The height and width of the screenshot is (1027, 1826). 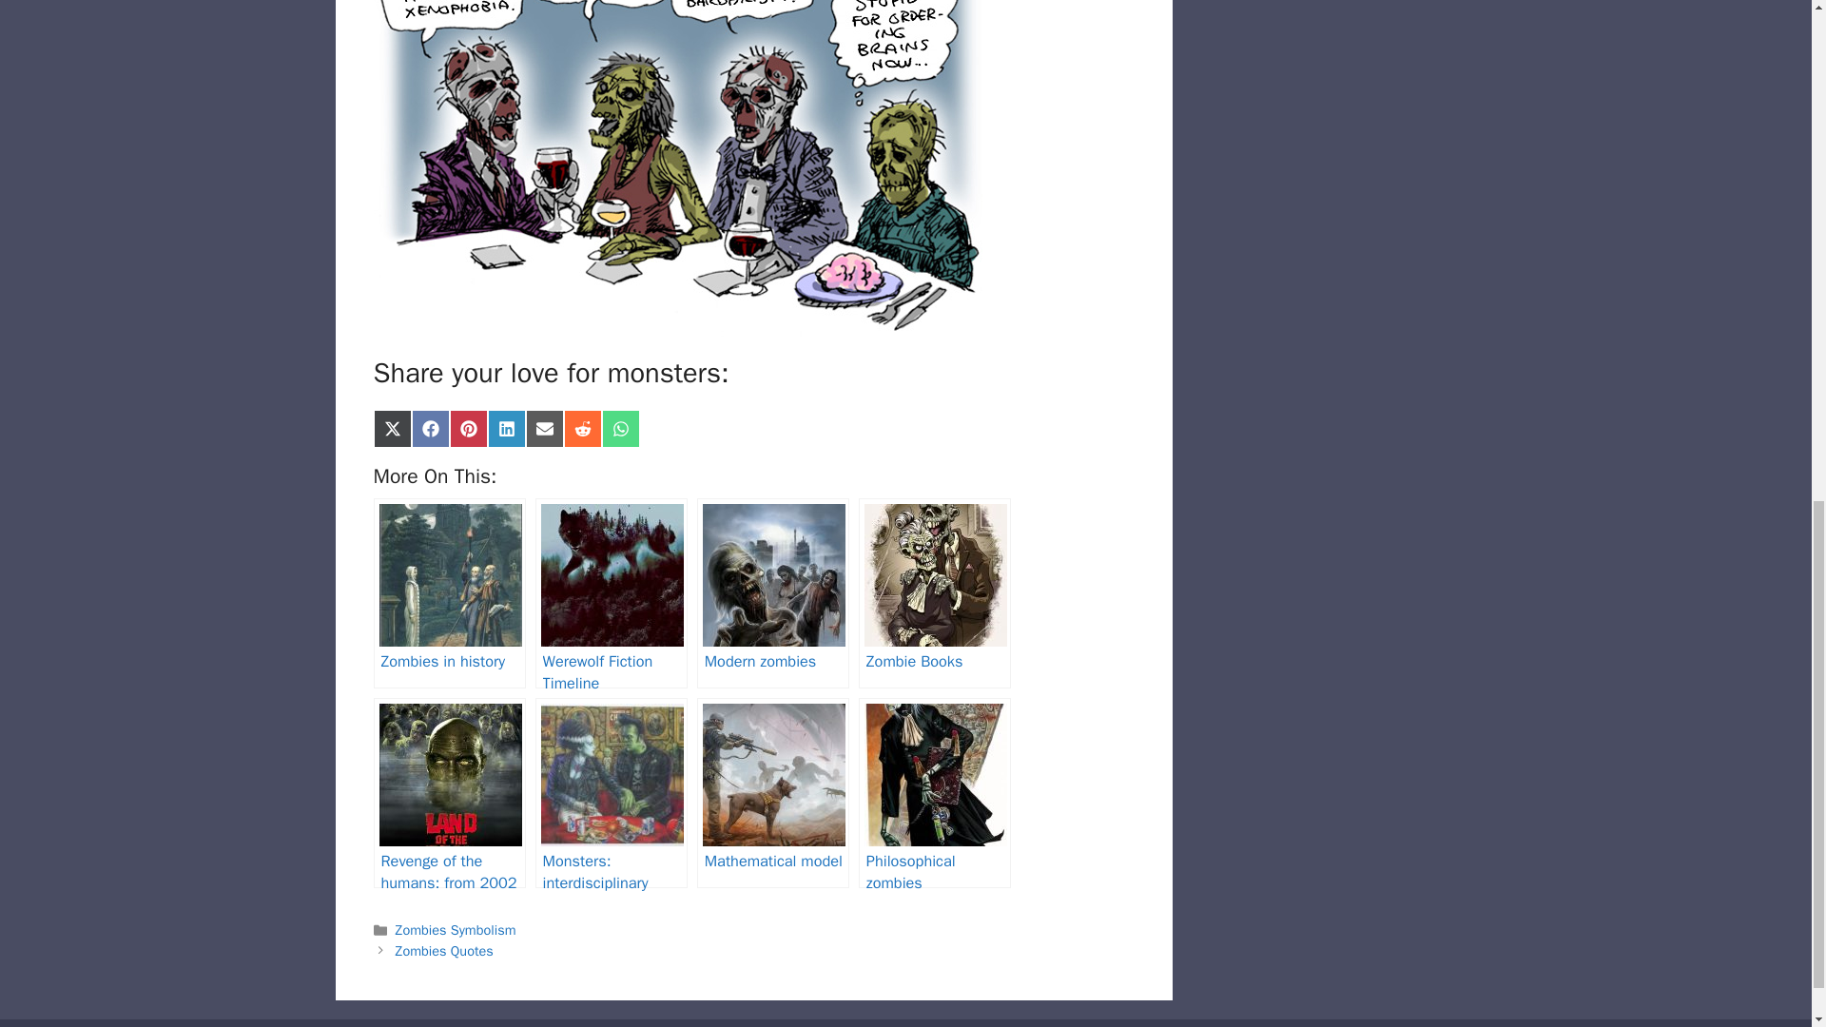 I want to click on Share on LinkedIn, so click(x=506, y=428).